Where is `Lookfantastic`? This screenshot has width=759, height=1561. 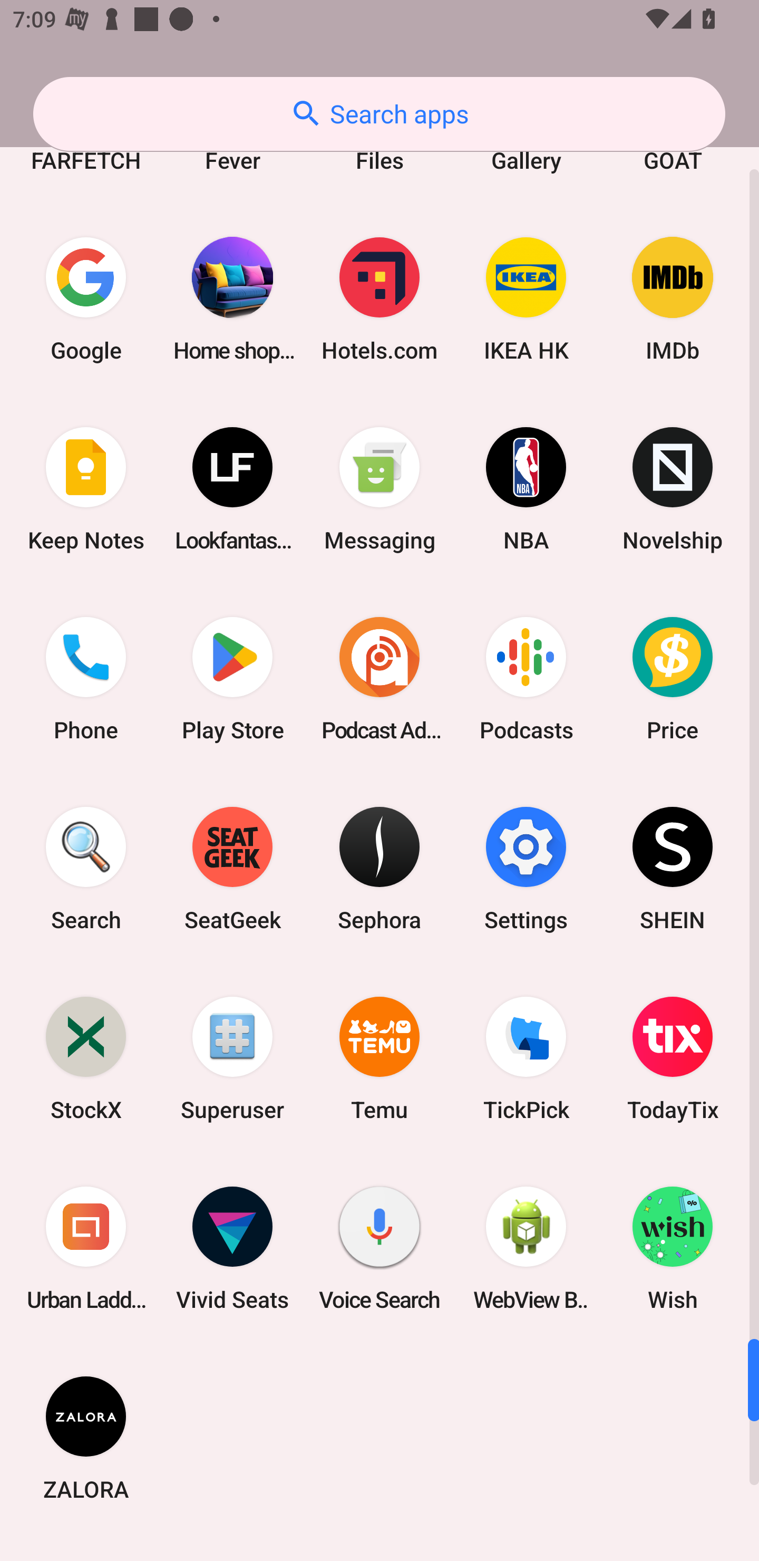 Lookfantastic is located at coordinates (232, 488).